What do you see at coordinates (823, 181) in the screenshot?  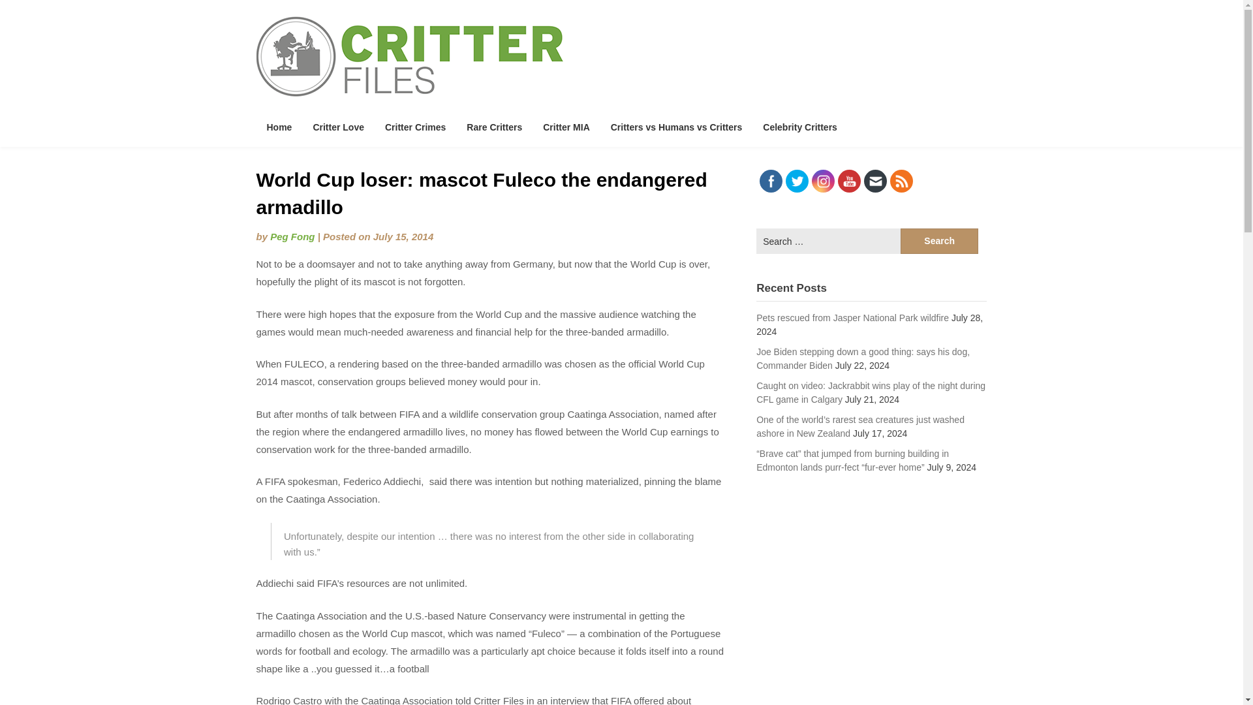 I see `Instagram` at bounding box center [823, 181].